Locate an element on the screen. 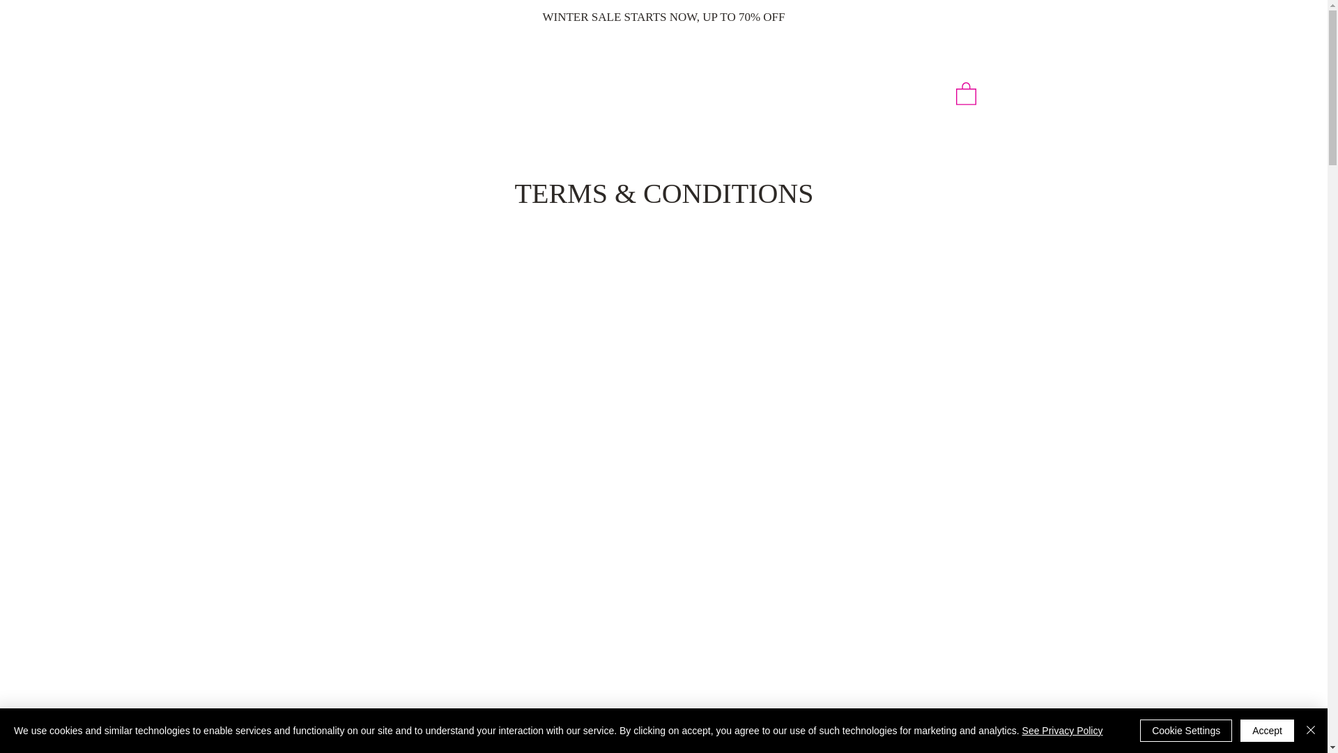  Cookie Settings is located at coordinates (1186, 731).